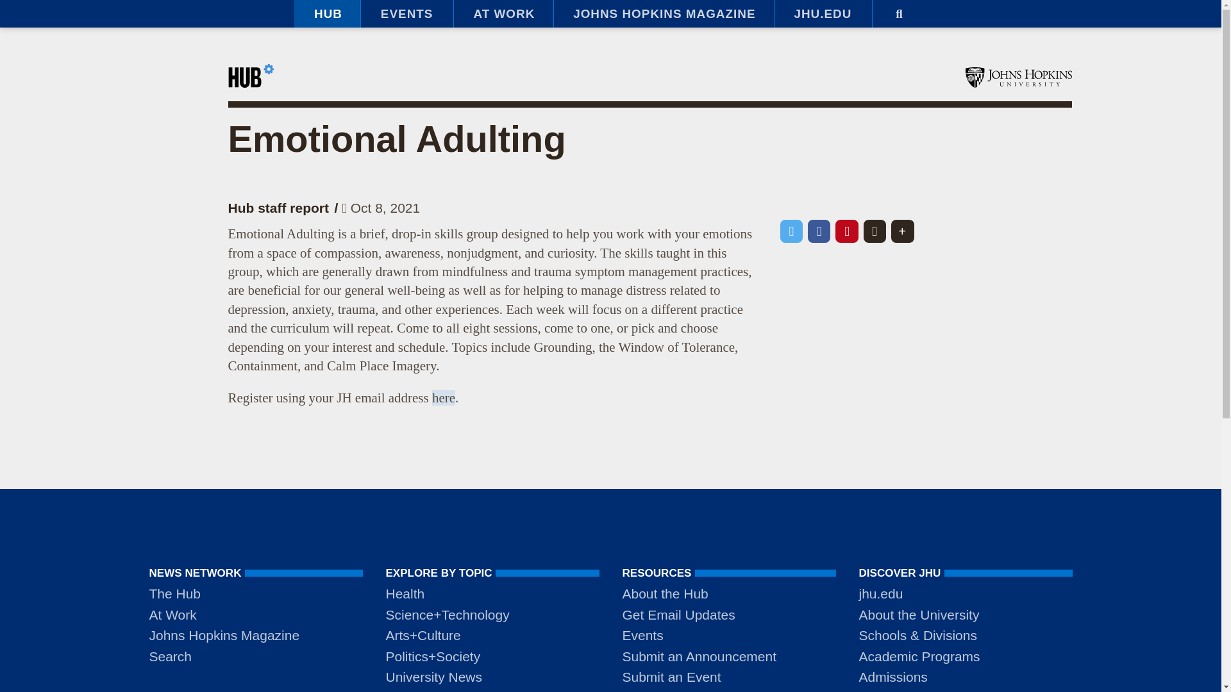 This screenshot has height=692, width=1231. Describe the element at coordinates (327, 14) in the screenshot. I see `HUB` at that location.